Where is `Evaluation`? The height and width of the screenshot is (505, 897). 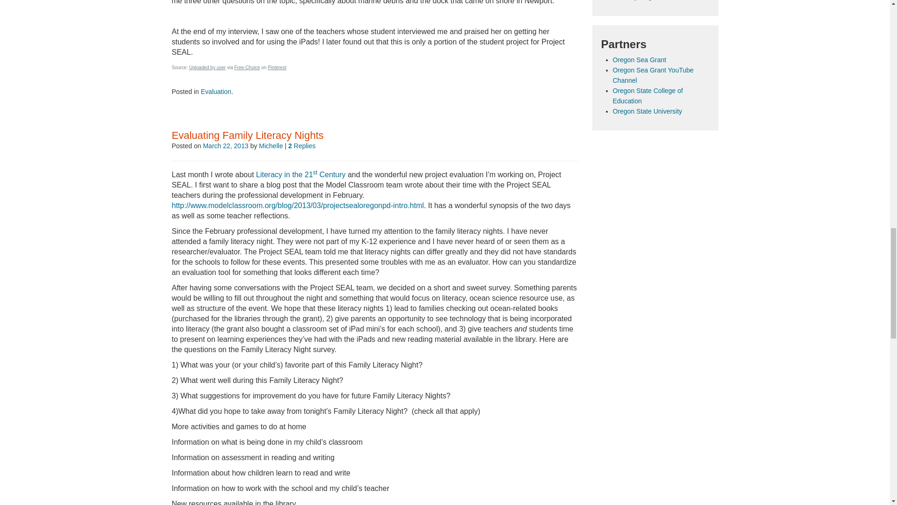 Evaluation is located at coordinates (216, 92).